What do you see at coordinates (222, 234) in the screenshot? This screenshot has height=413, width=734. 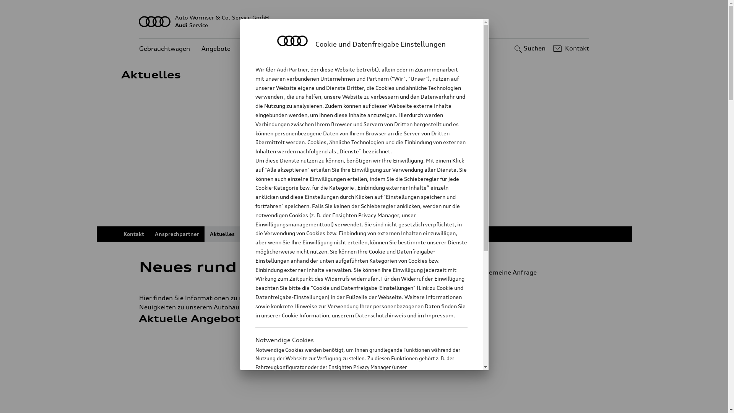 I see `Aktuelles` at bounding box center [222, 234].